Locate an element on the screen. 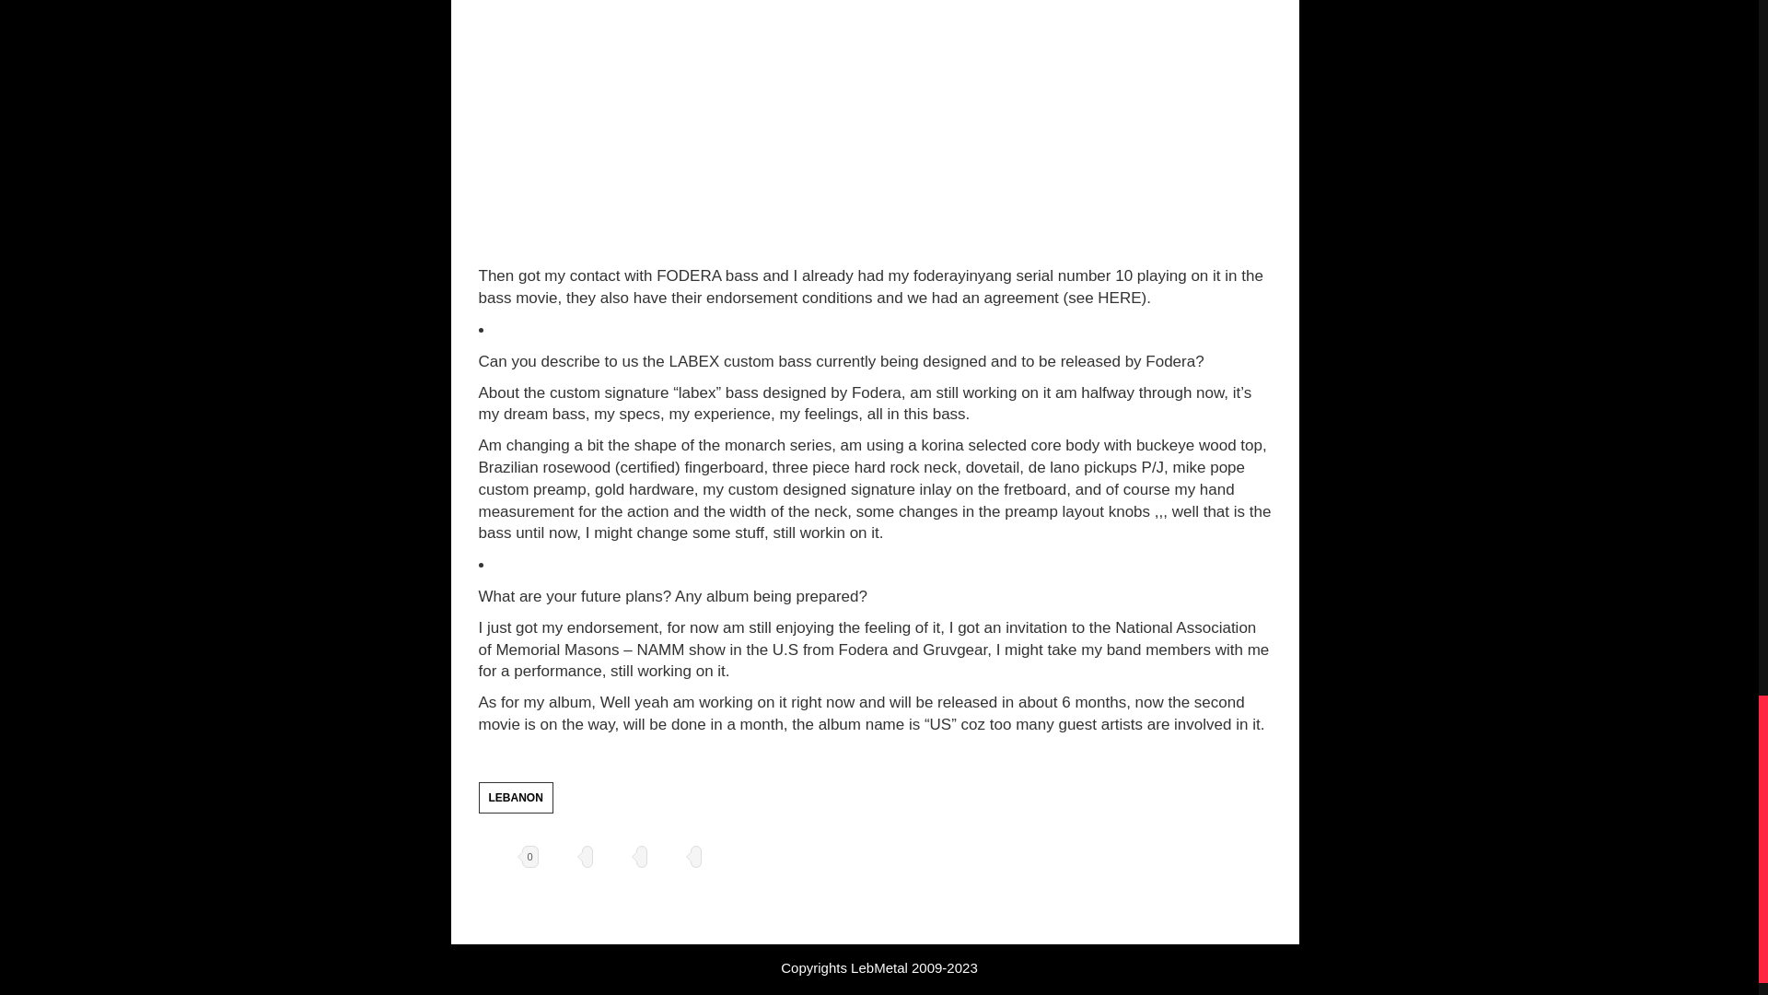  0 is located at coordinates (508, 857).